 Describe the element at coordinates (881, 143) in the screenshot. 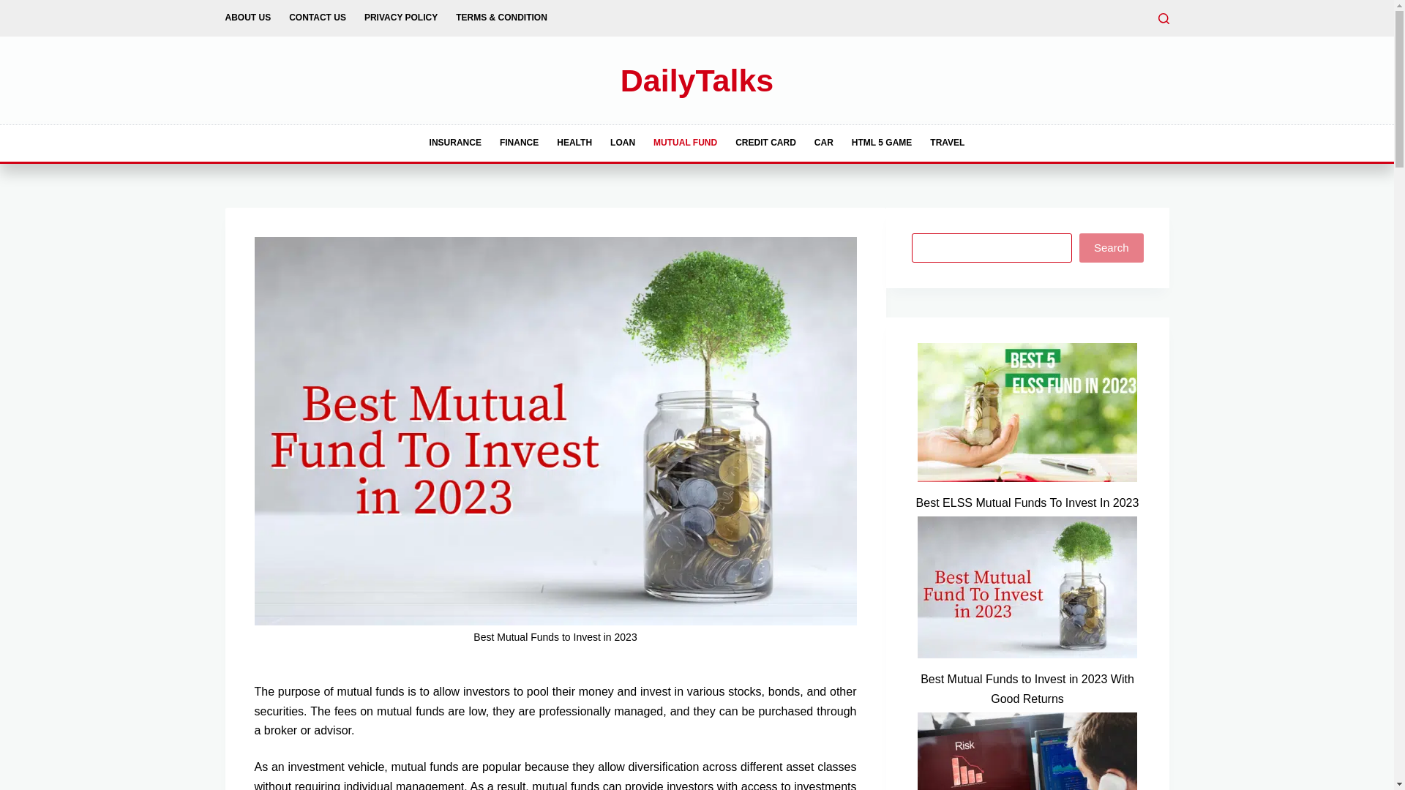

I see `HTML 5 GAME` at that location.